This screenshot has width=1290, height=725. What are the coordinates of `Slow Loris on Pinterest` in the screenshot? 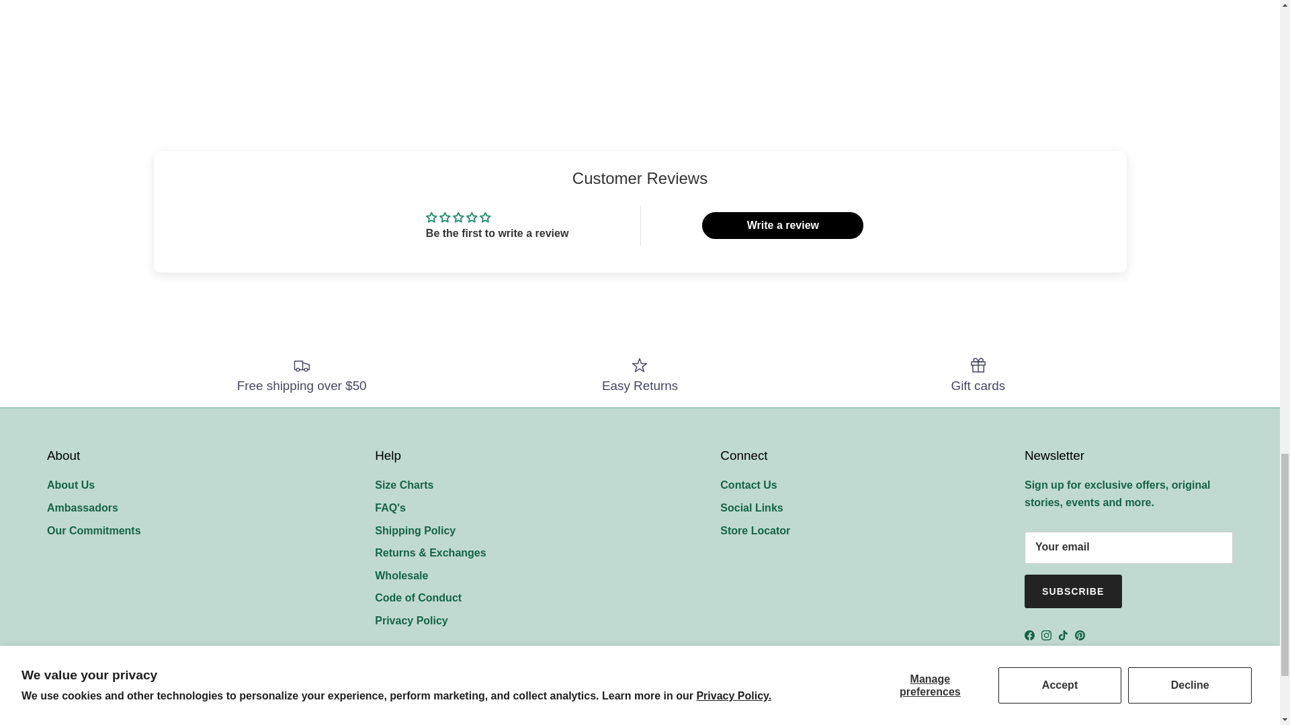 It's located at (1079, 635).